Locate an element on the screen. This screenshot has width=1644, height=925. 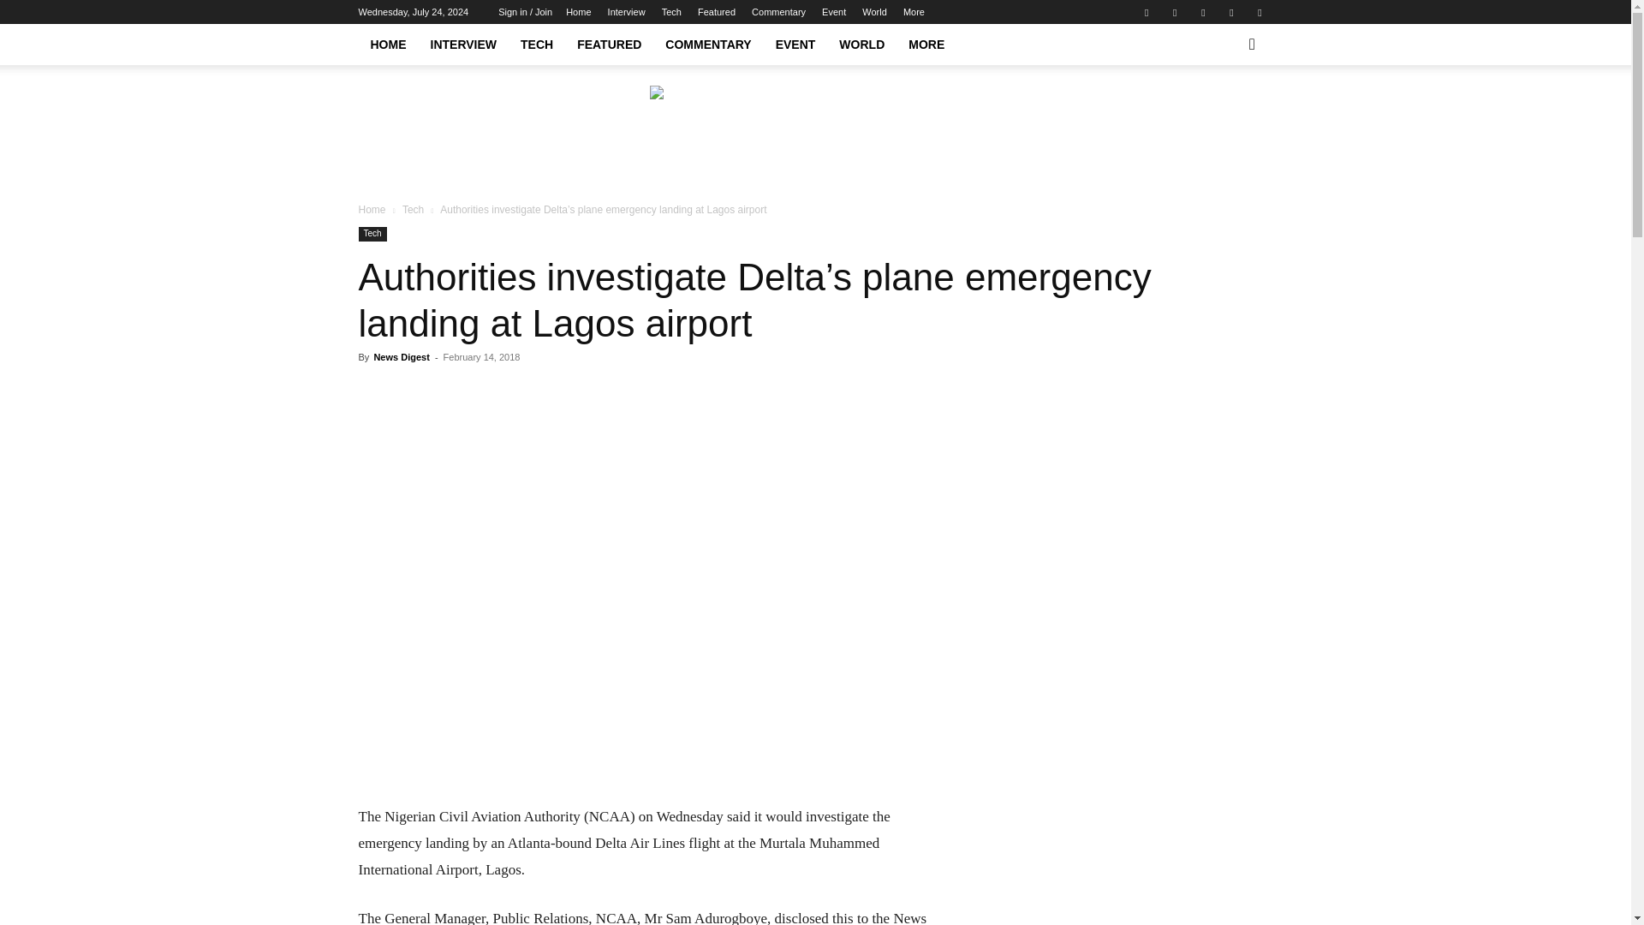
Tech is located at coordinates (671, 12).